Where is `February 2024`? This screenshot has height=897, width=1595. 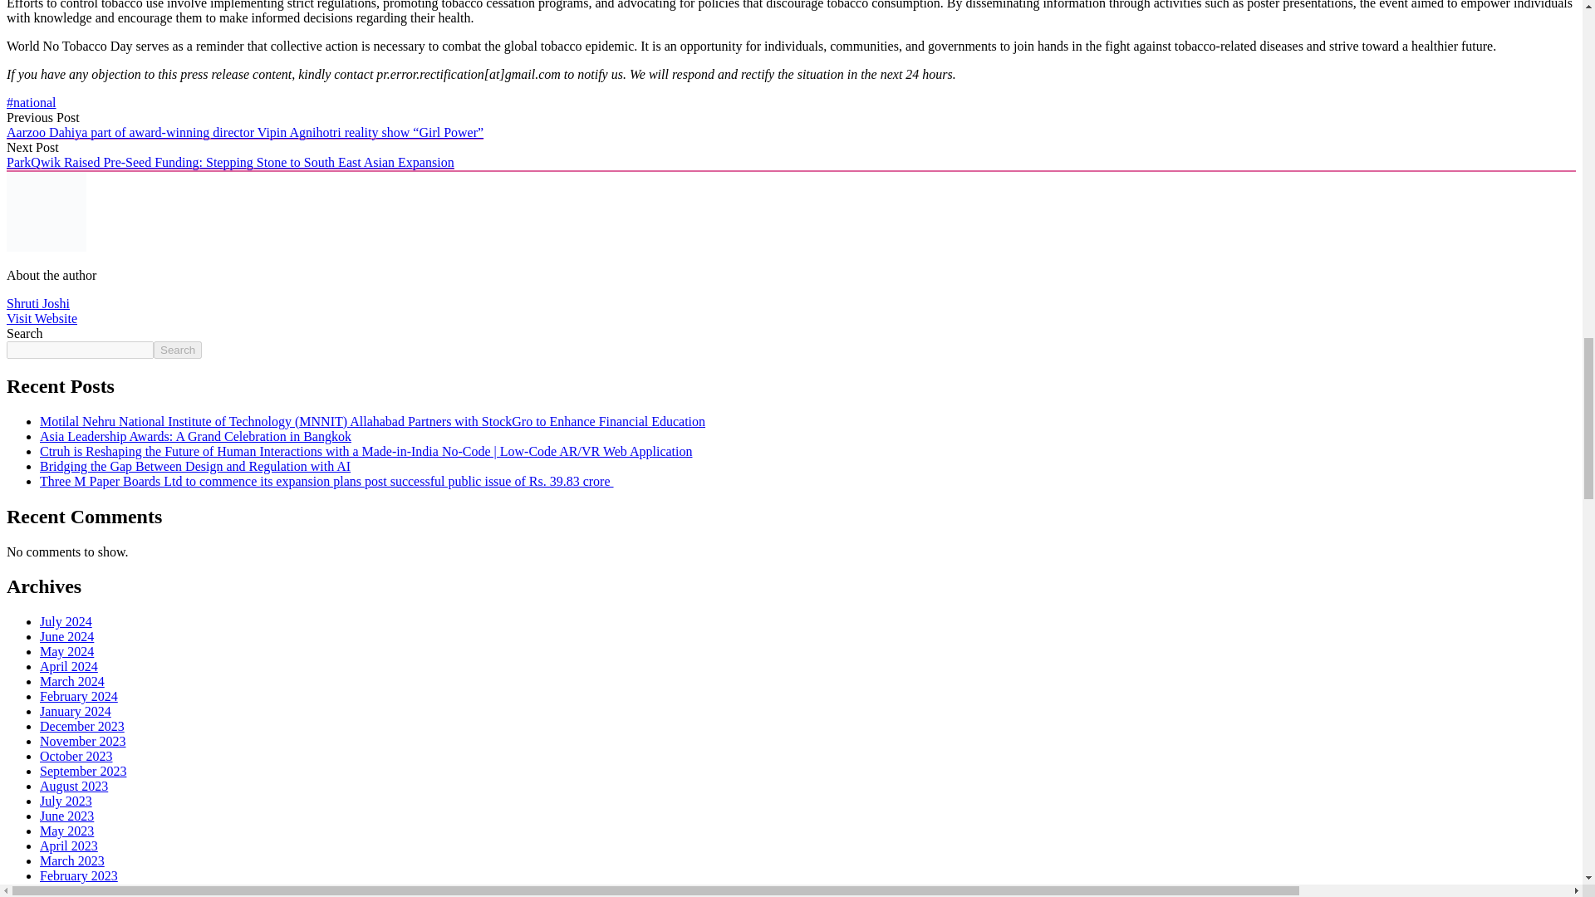 February 2024 is located at coordinates (79, 696).